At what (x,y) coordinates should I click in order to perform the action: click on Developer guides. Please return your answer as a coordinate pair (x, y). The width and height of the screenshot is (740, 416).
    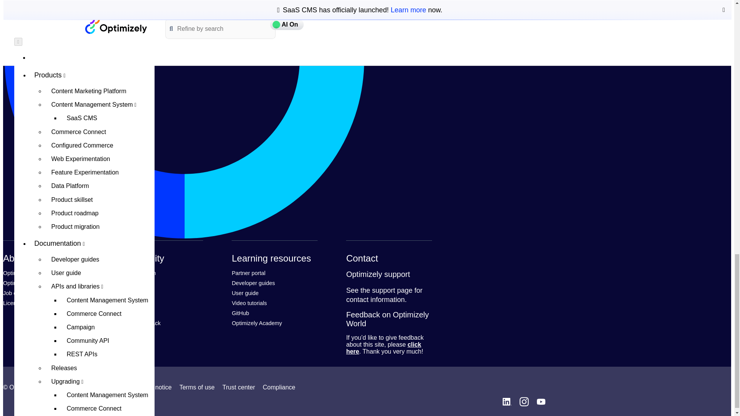
    Looking at the image, I should click on (253, 283).